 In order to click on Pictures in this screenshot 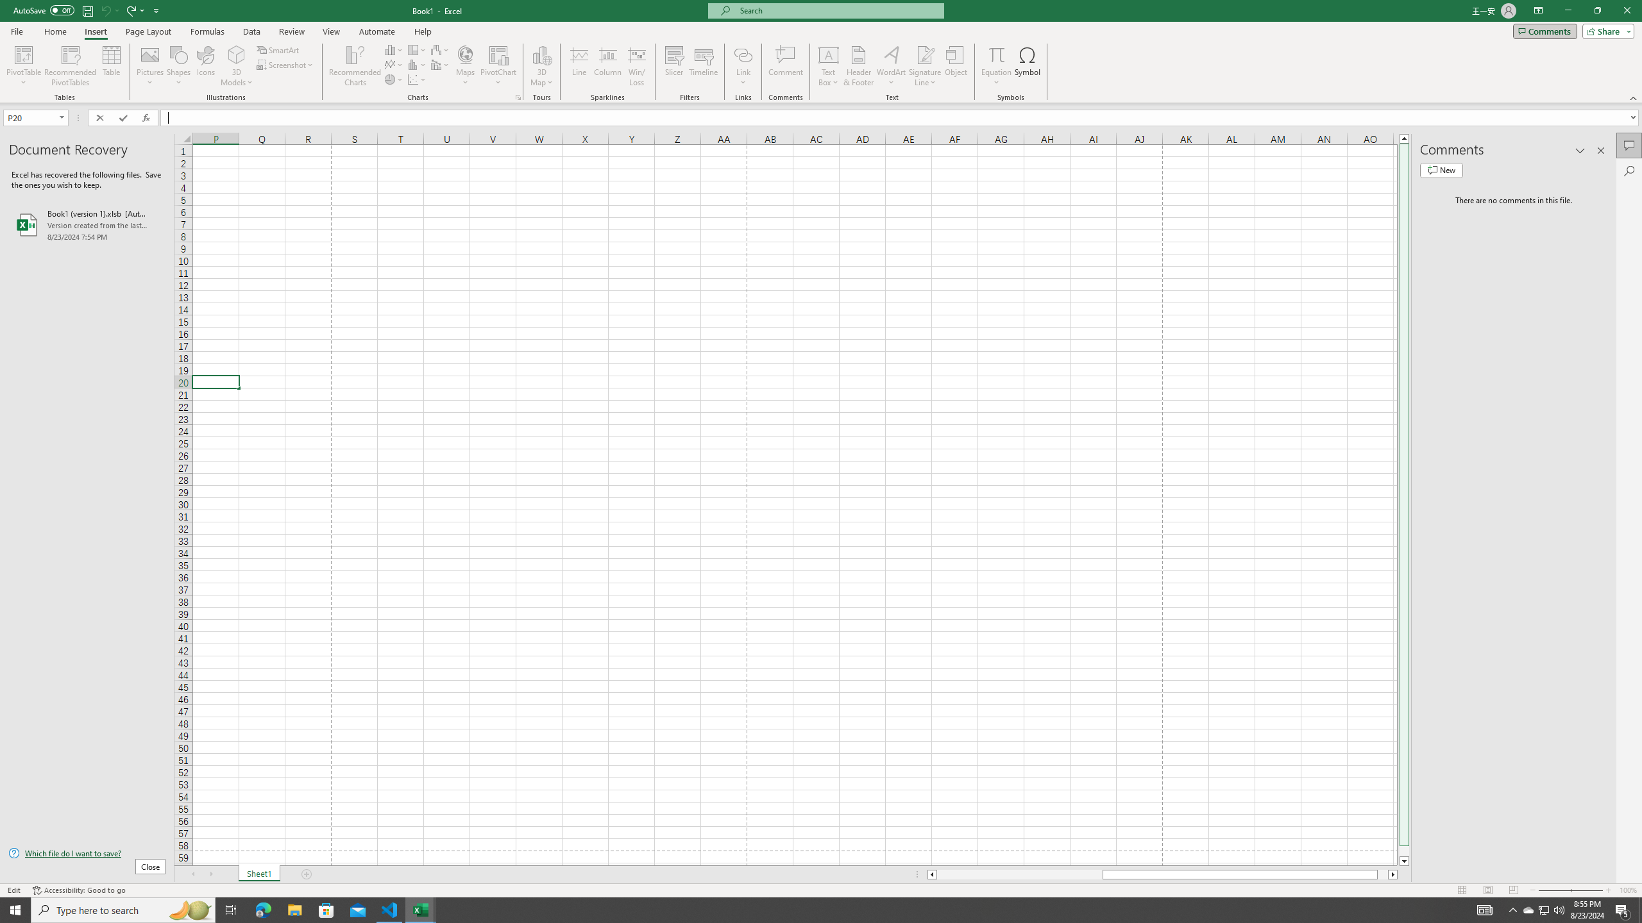, I will do `click(150, 66)`.